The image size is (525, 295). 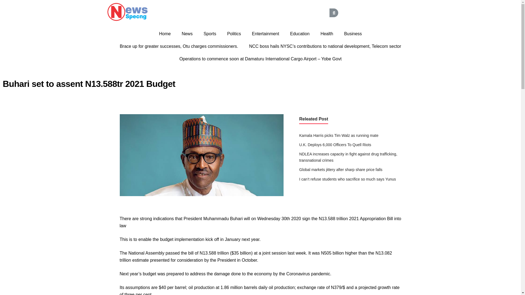 I want to click on Search, so click(x=334, y=13).